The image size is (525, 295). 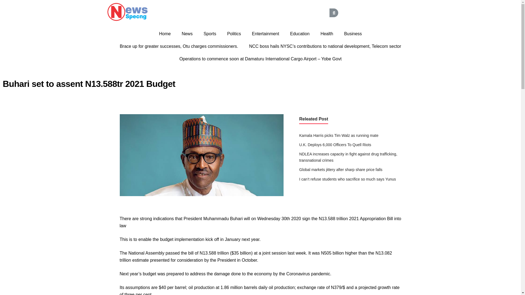 I want to click on Search, so click(x=334, y=13).